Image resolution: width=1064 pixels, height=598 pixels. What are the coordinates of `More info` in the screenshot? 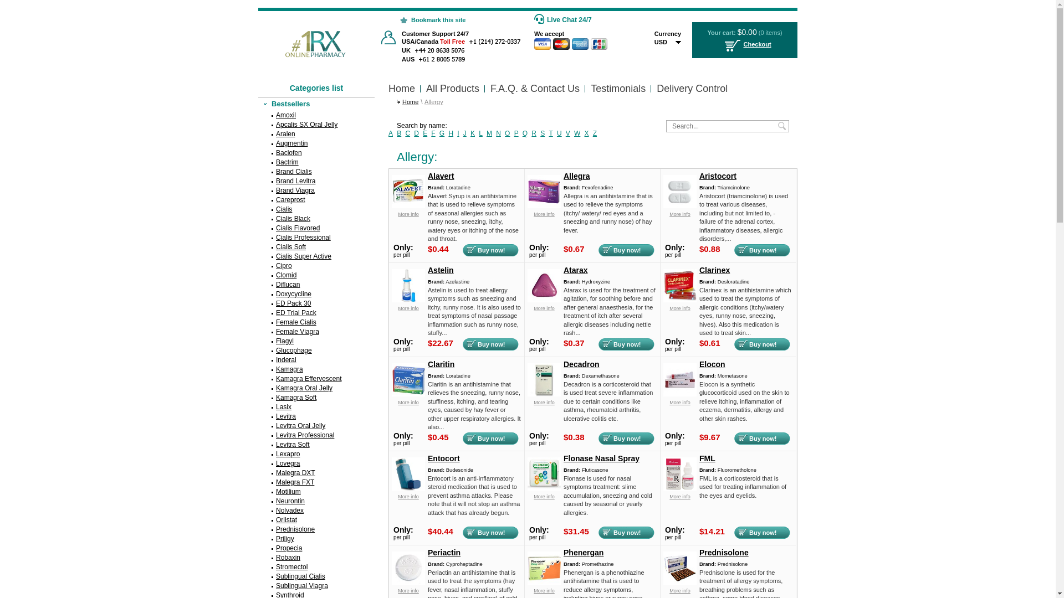 It's located at (544, 214).